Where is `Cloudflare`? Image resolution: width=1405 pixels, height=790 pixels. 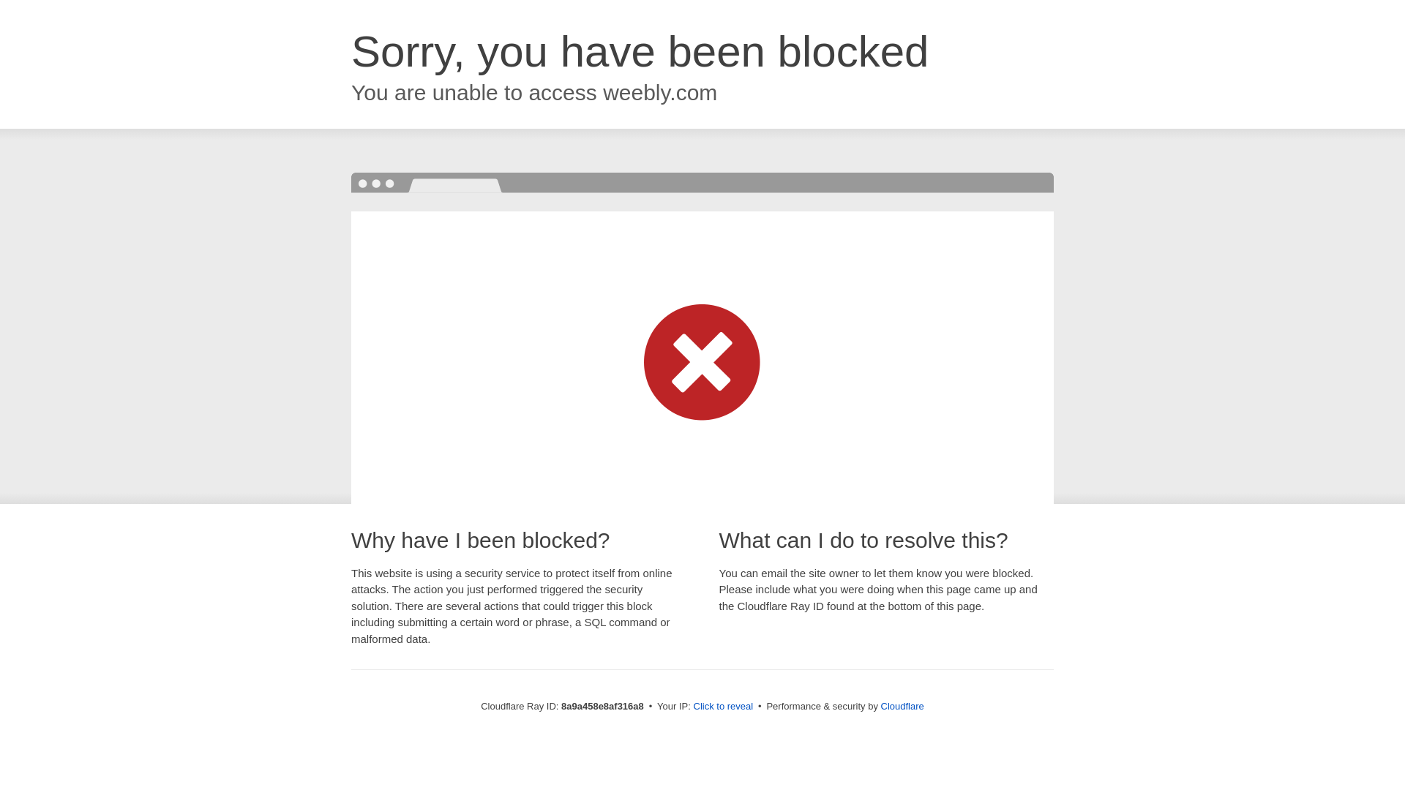
Cloudflare is located at coordinates (902, 706).